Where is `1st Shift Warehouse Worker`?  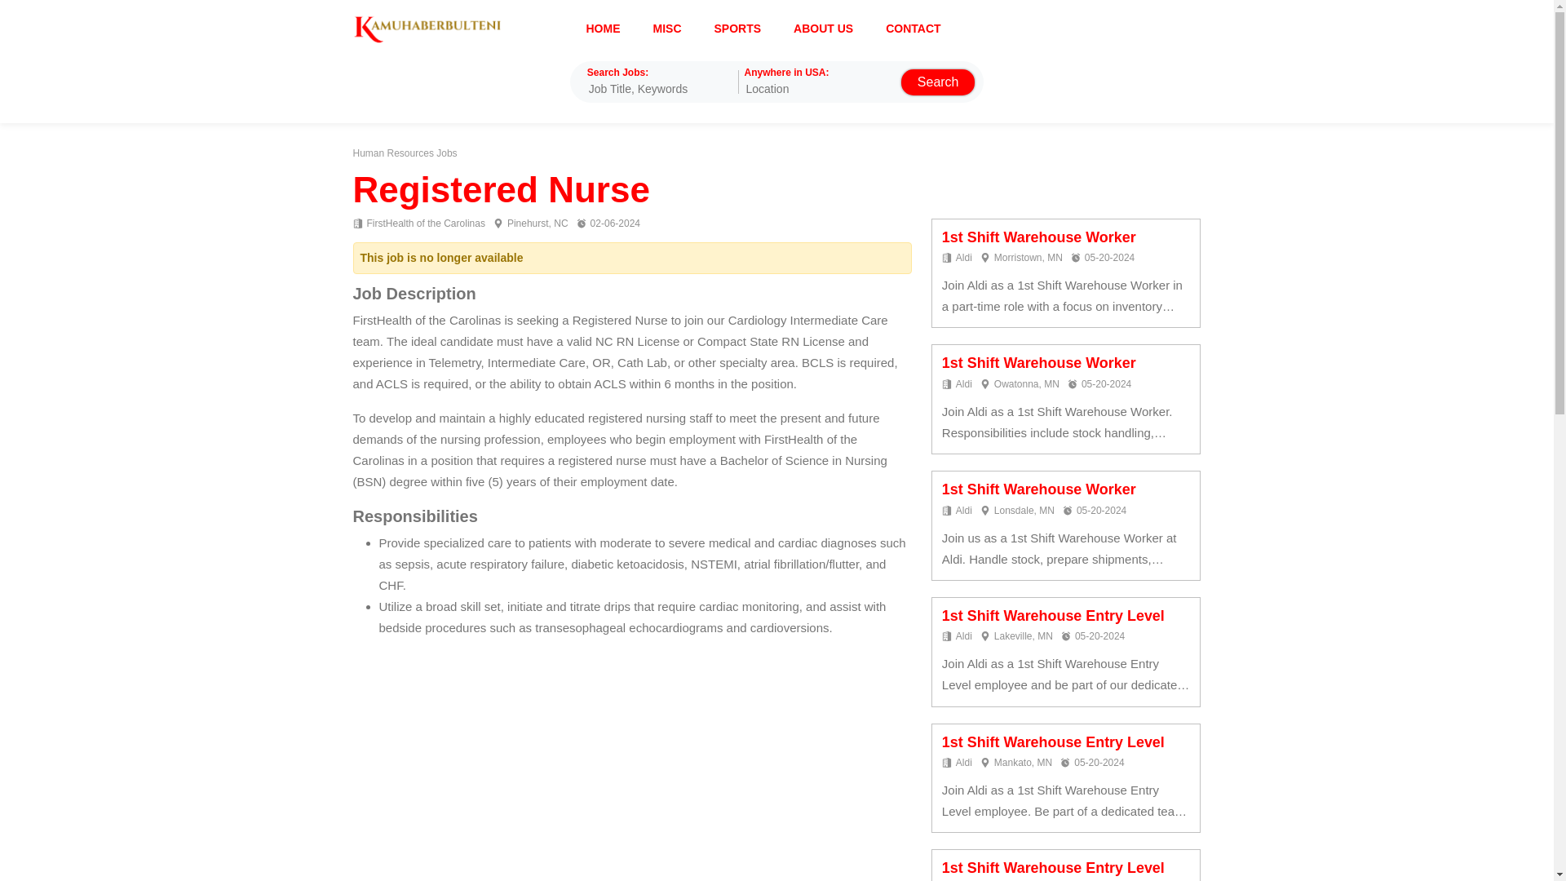 1st Shift Warehouse Worker is located at coordinates (1039, 362).